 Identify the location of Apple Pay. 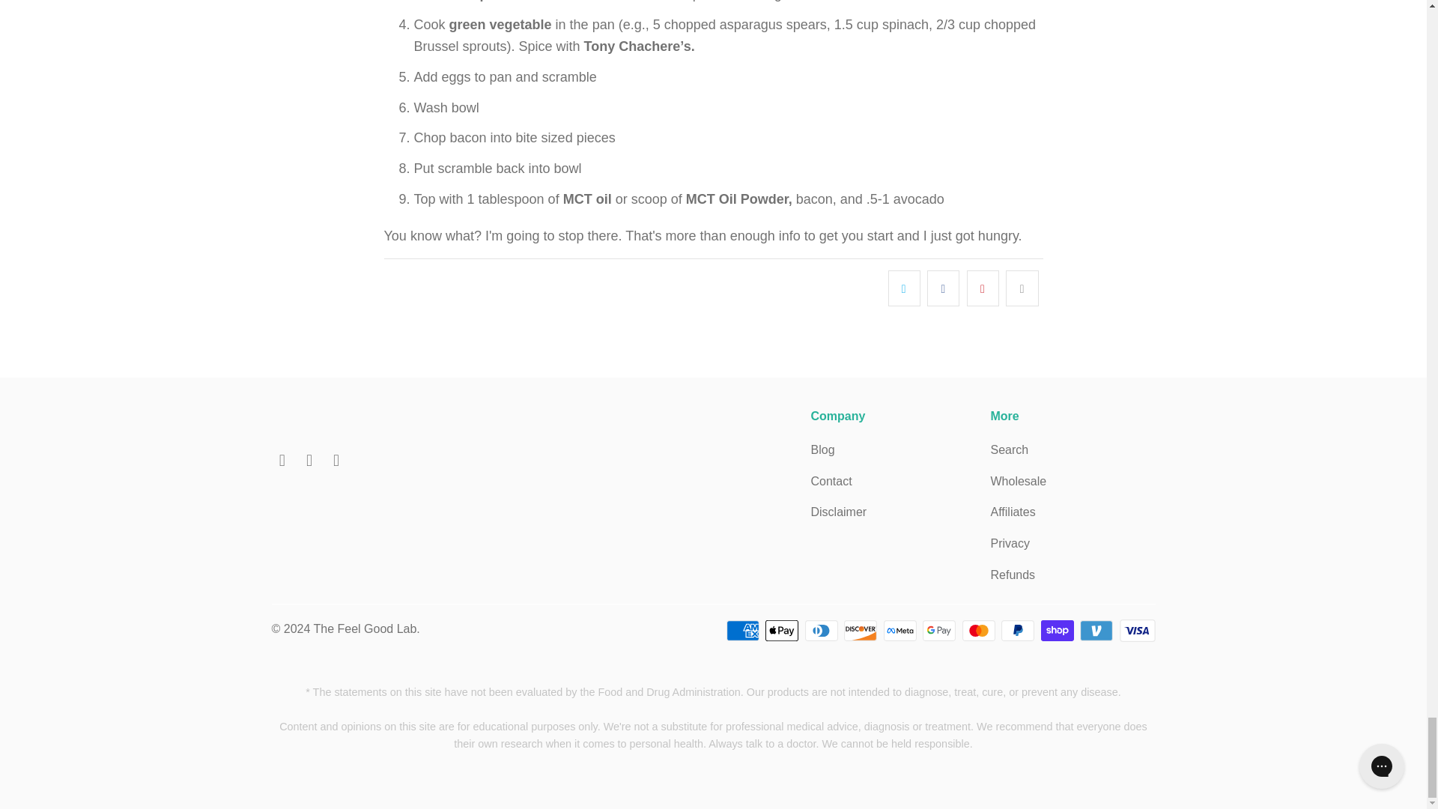
(783, 631).